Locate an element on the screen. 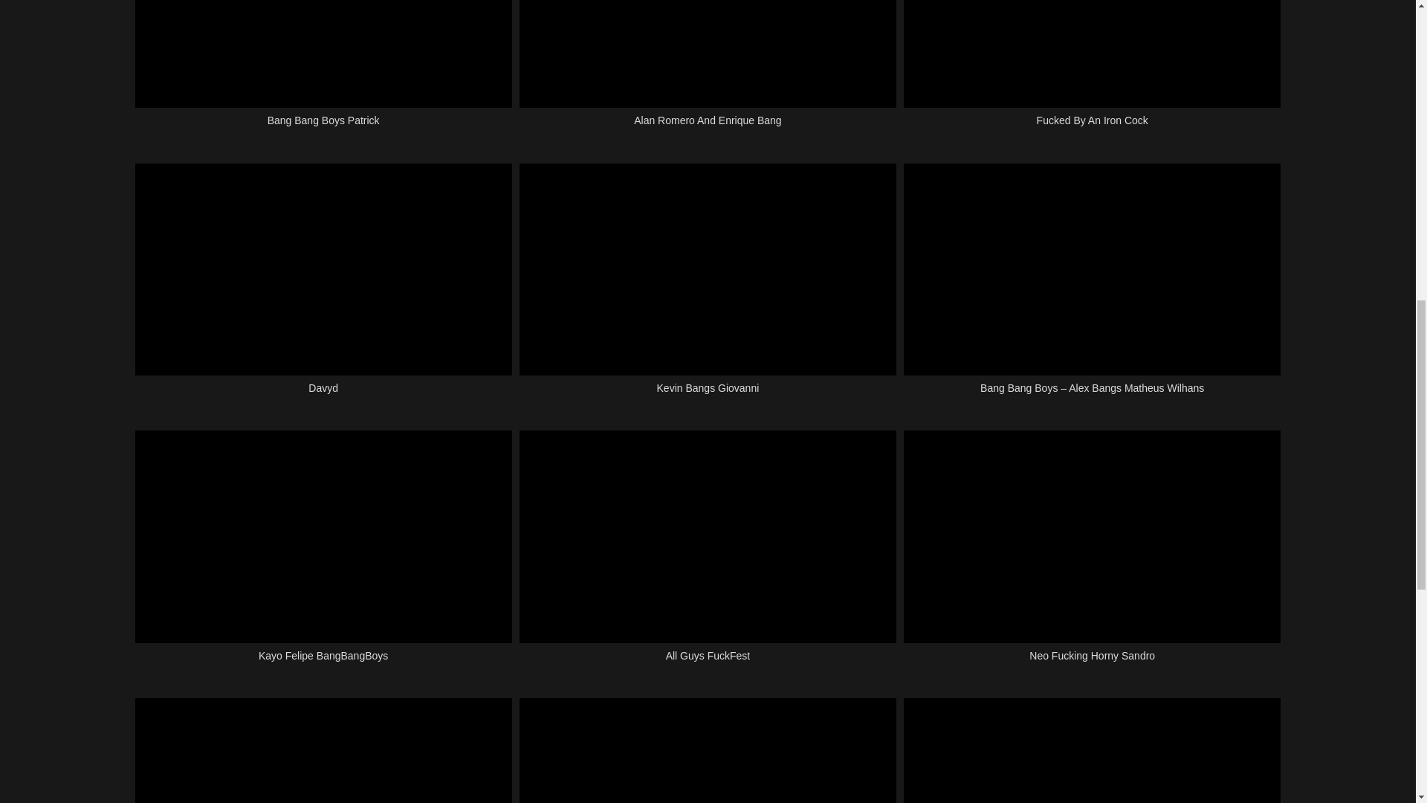  All Guys FuckFest is located at coordinates (708, 554).